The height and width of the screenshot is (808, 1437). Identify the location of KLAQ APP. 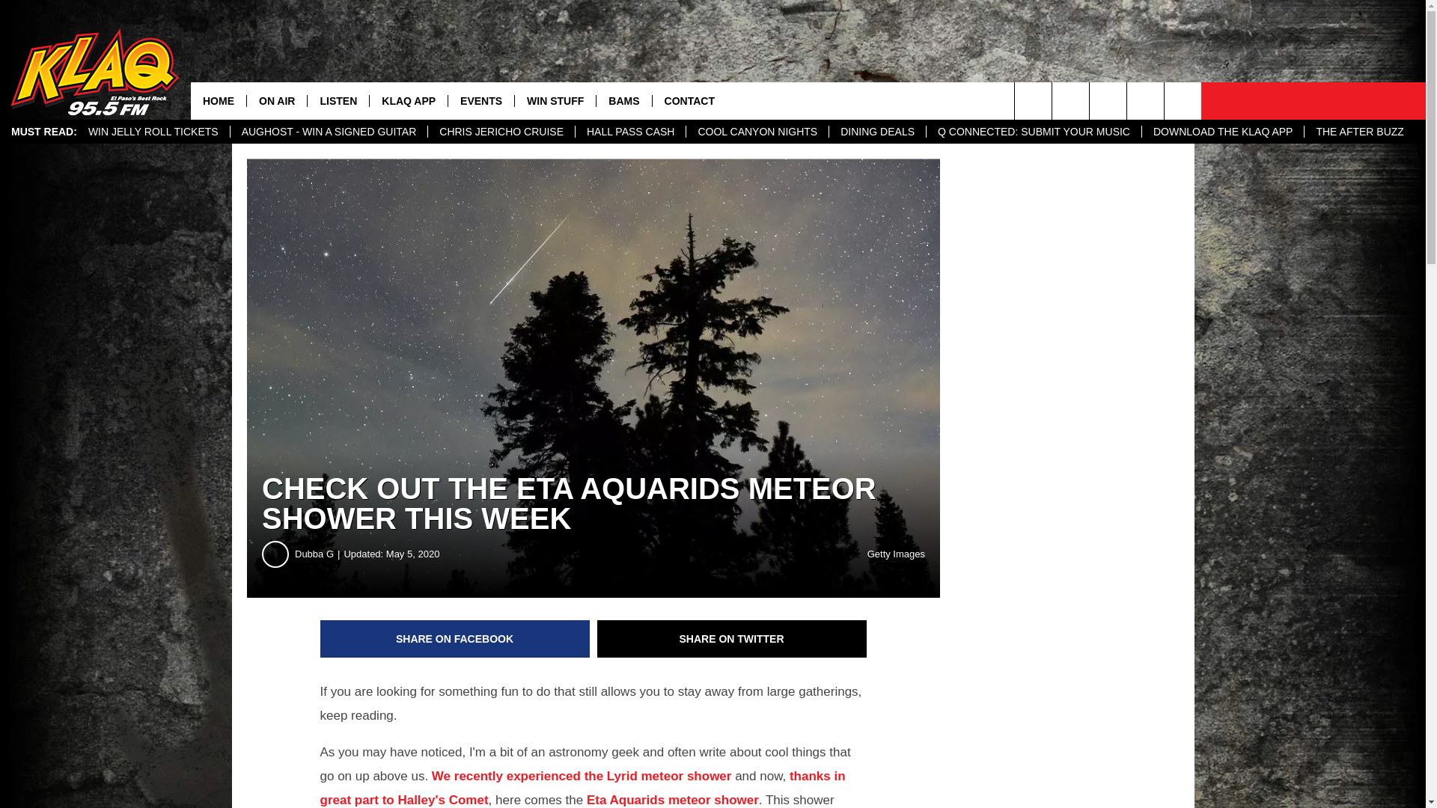
(408, 100).